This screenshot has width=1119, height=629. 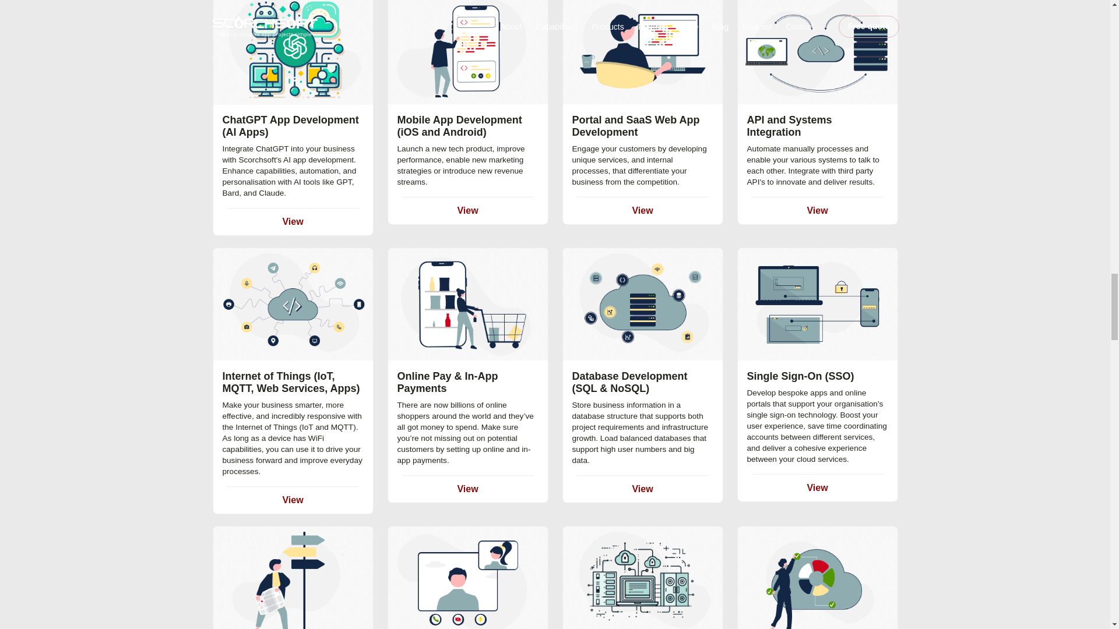 I want to click on View, so click(x=467, y=211).